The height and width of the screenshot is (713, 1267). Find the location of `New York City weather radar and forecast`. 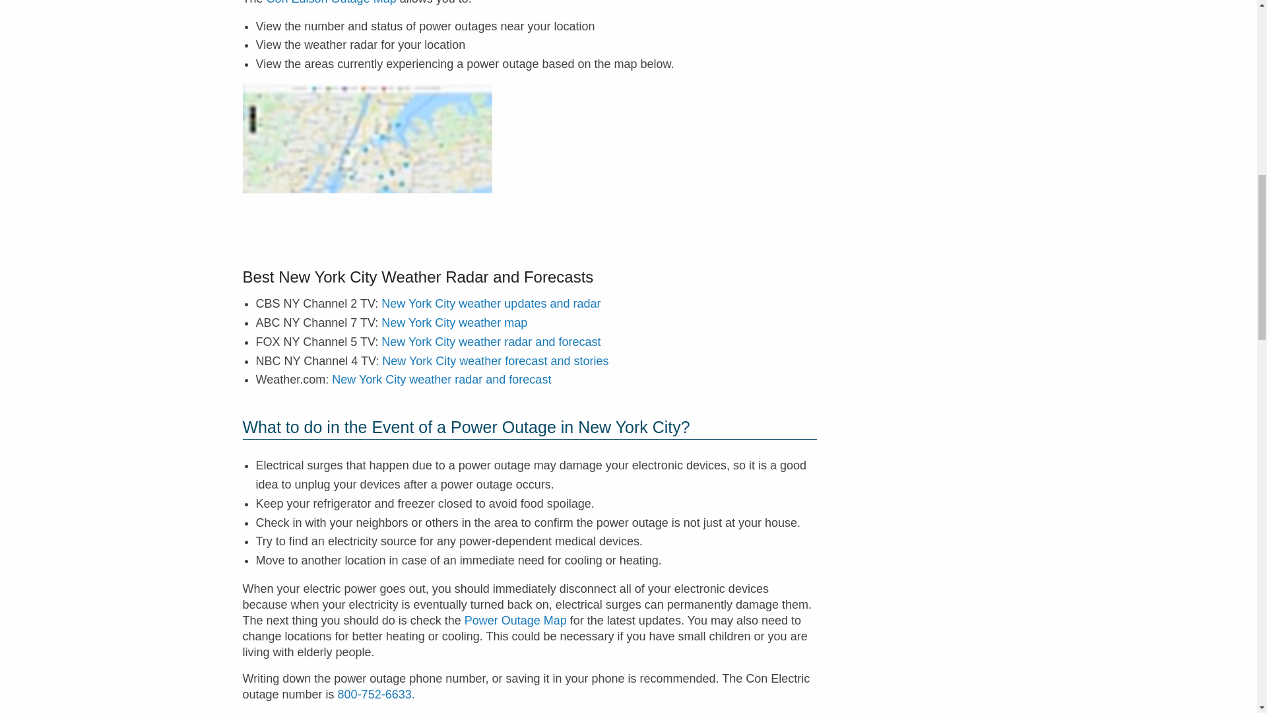

New York City weather radar and forecast is located at coordinates (491, 342).